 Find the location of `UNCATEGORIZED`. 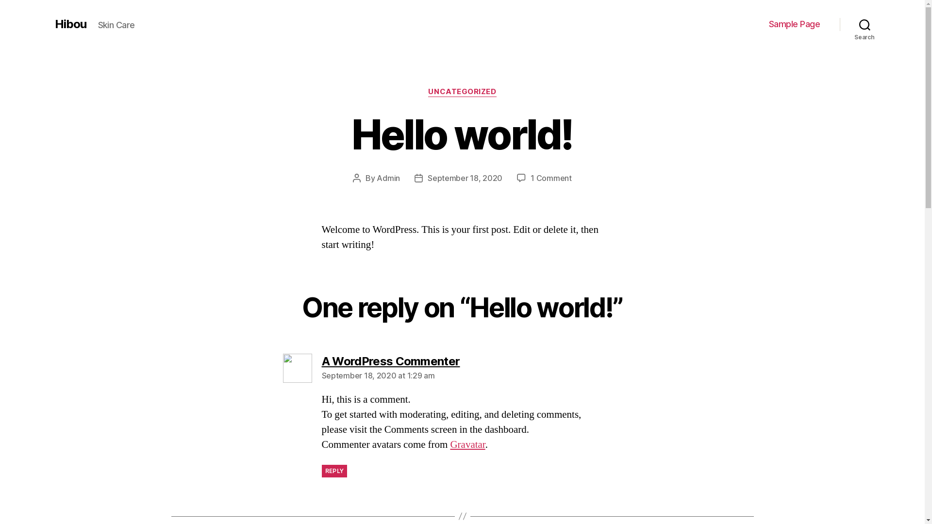

UNCATEGORIZED is located at coordinates (462, 92).